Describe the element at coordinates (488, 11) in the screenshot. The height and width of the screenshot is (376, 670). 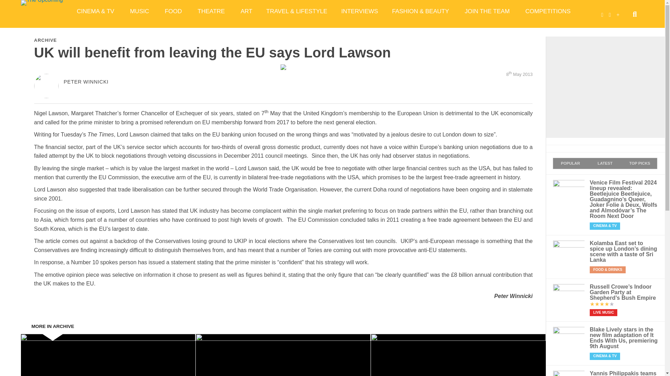
I see `JOIN THE TEAM` at that location.